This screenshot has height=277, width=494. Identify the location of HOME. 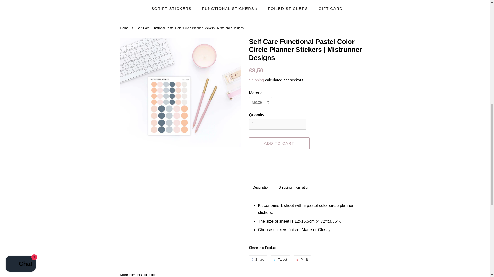
(152, 2).